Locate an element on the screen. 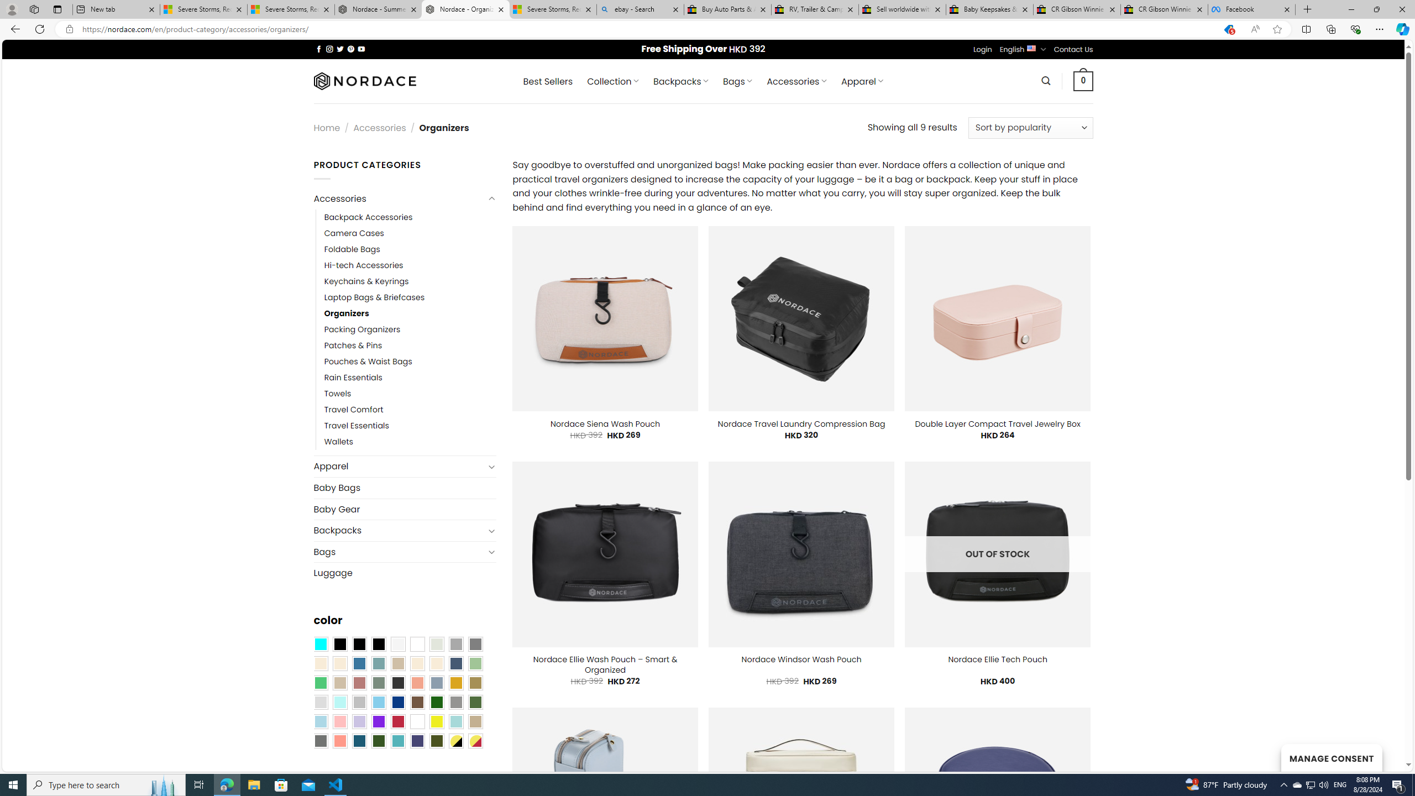 The height and width of the screenshot is (796, 1415). Gold is located at coordinates (455, 683).